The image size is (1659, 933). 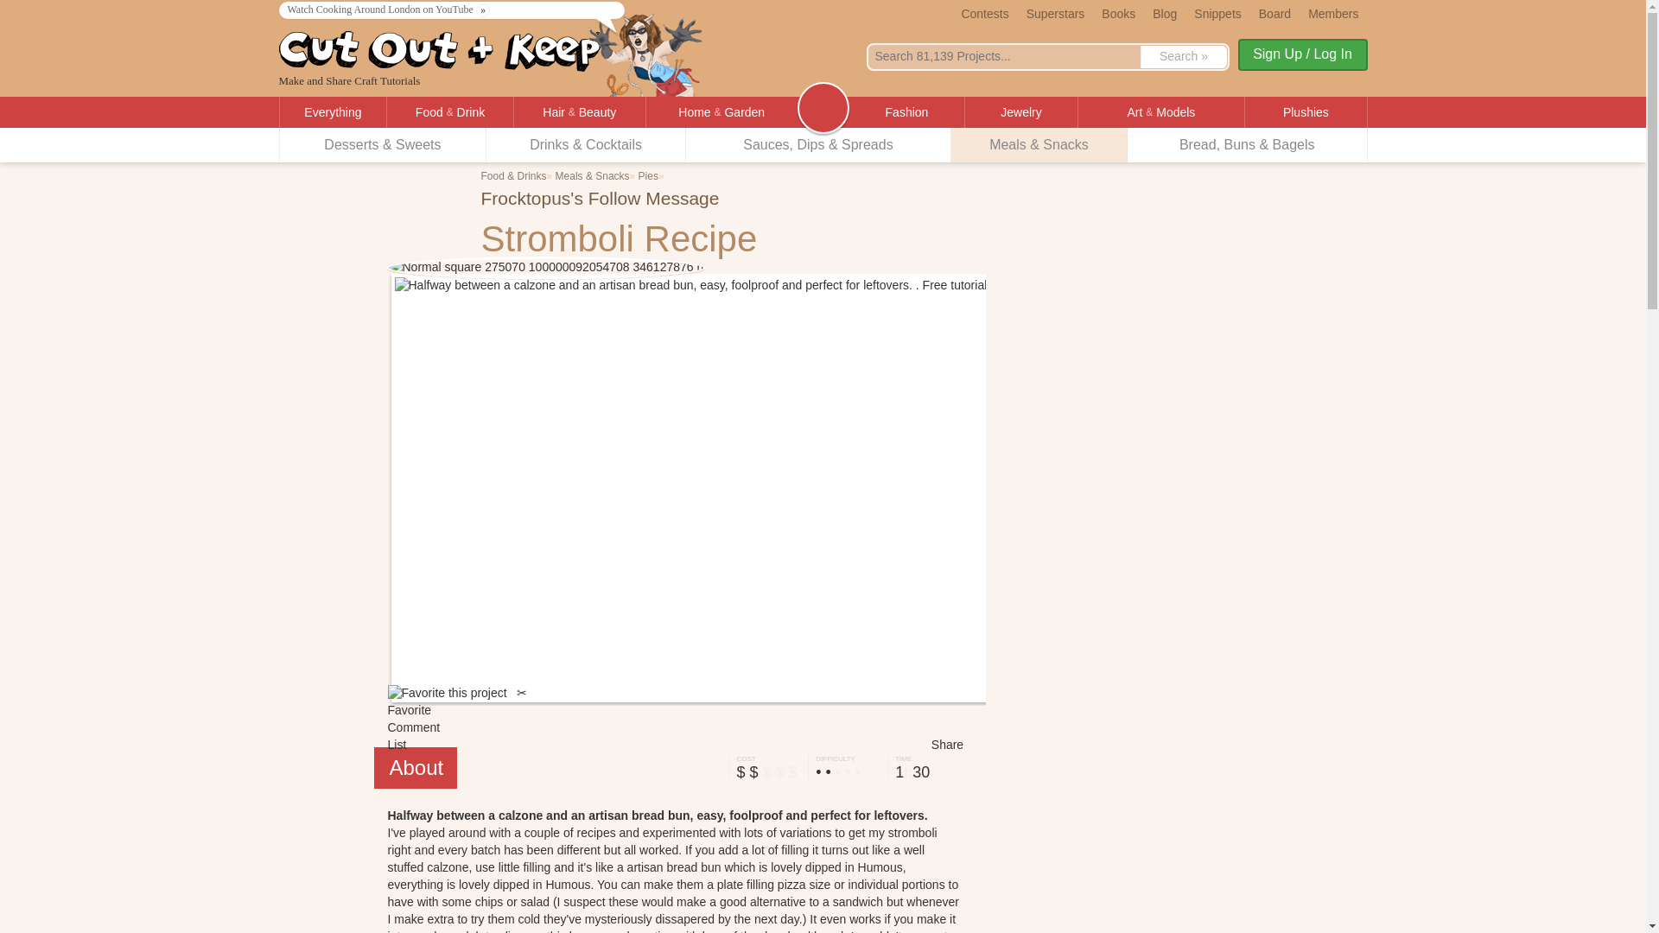 What do you see at coordinates (984, 12) in the screenshot?
I see `Contests` at bounding box center [984, 12].